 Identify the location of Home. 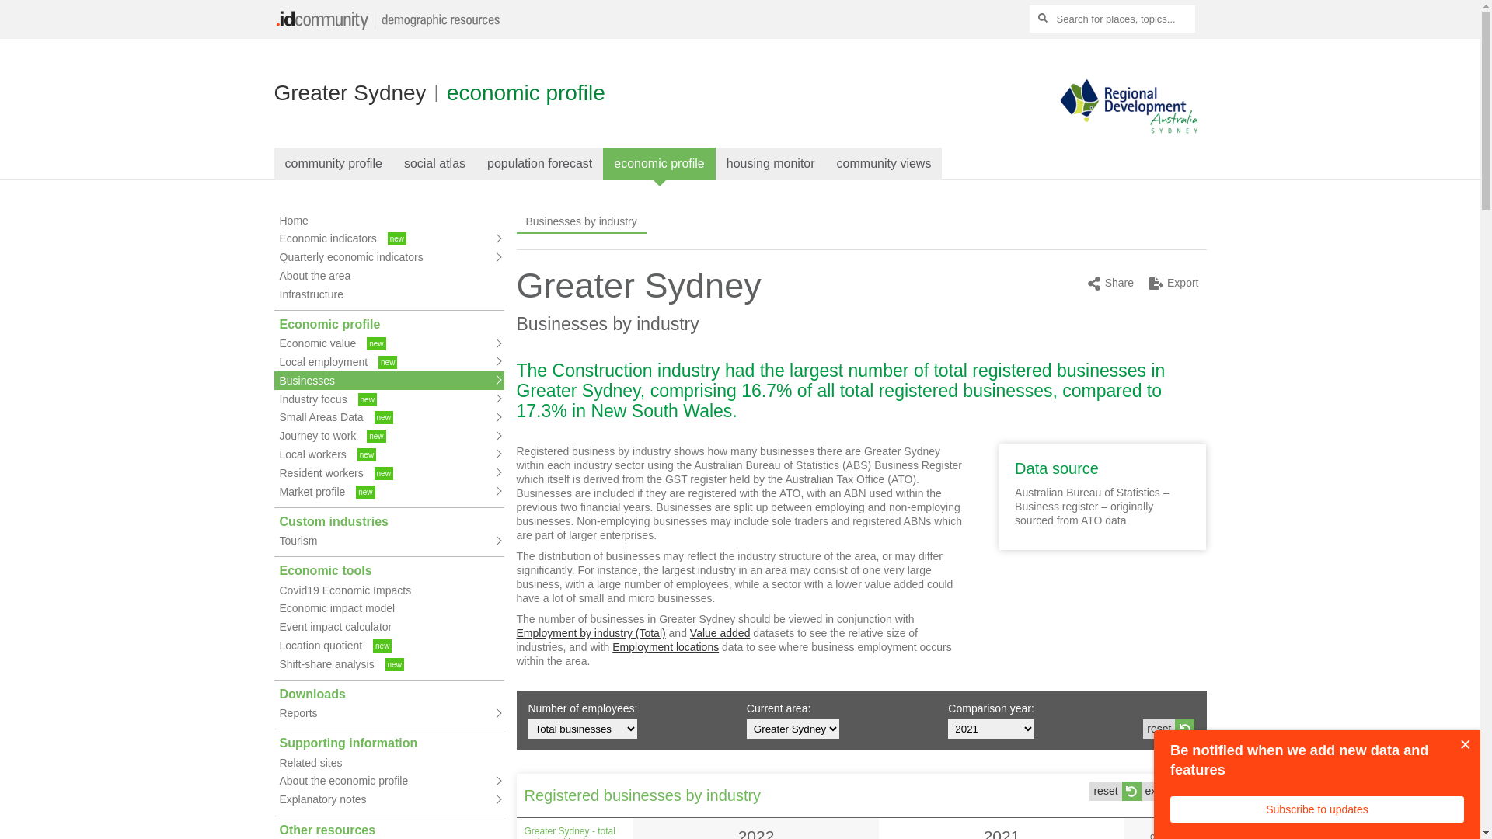
(389, 221).